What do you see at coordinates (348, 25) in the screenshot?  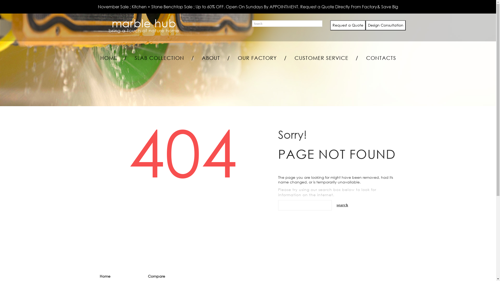 I see `Request a Quote` at bounding box center [348, 25].